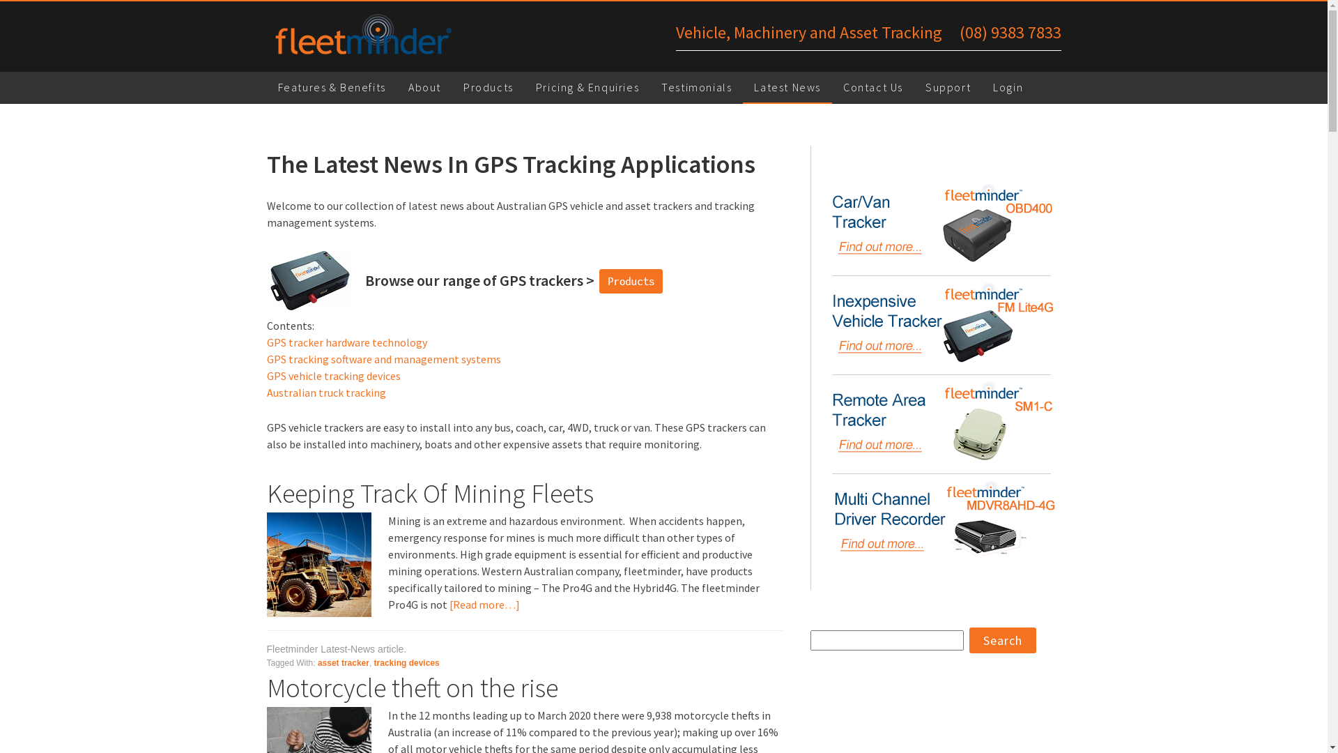 The width and height of the screenshot is (1338, 753). What do you see at coordinates (392, 36) in the screenshot?
I see `Fleetminder GPS Vehicle Tracking Devices` at bounding box center [392, 36].